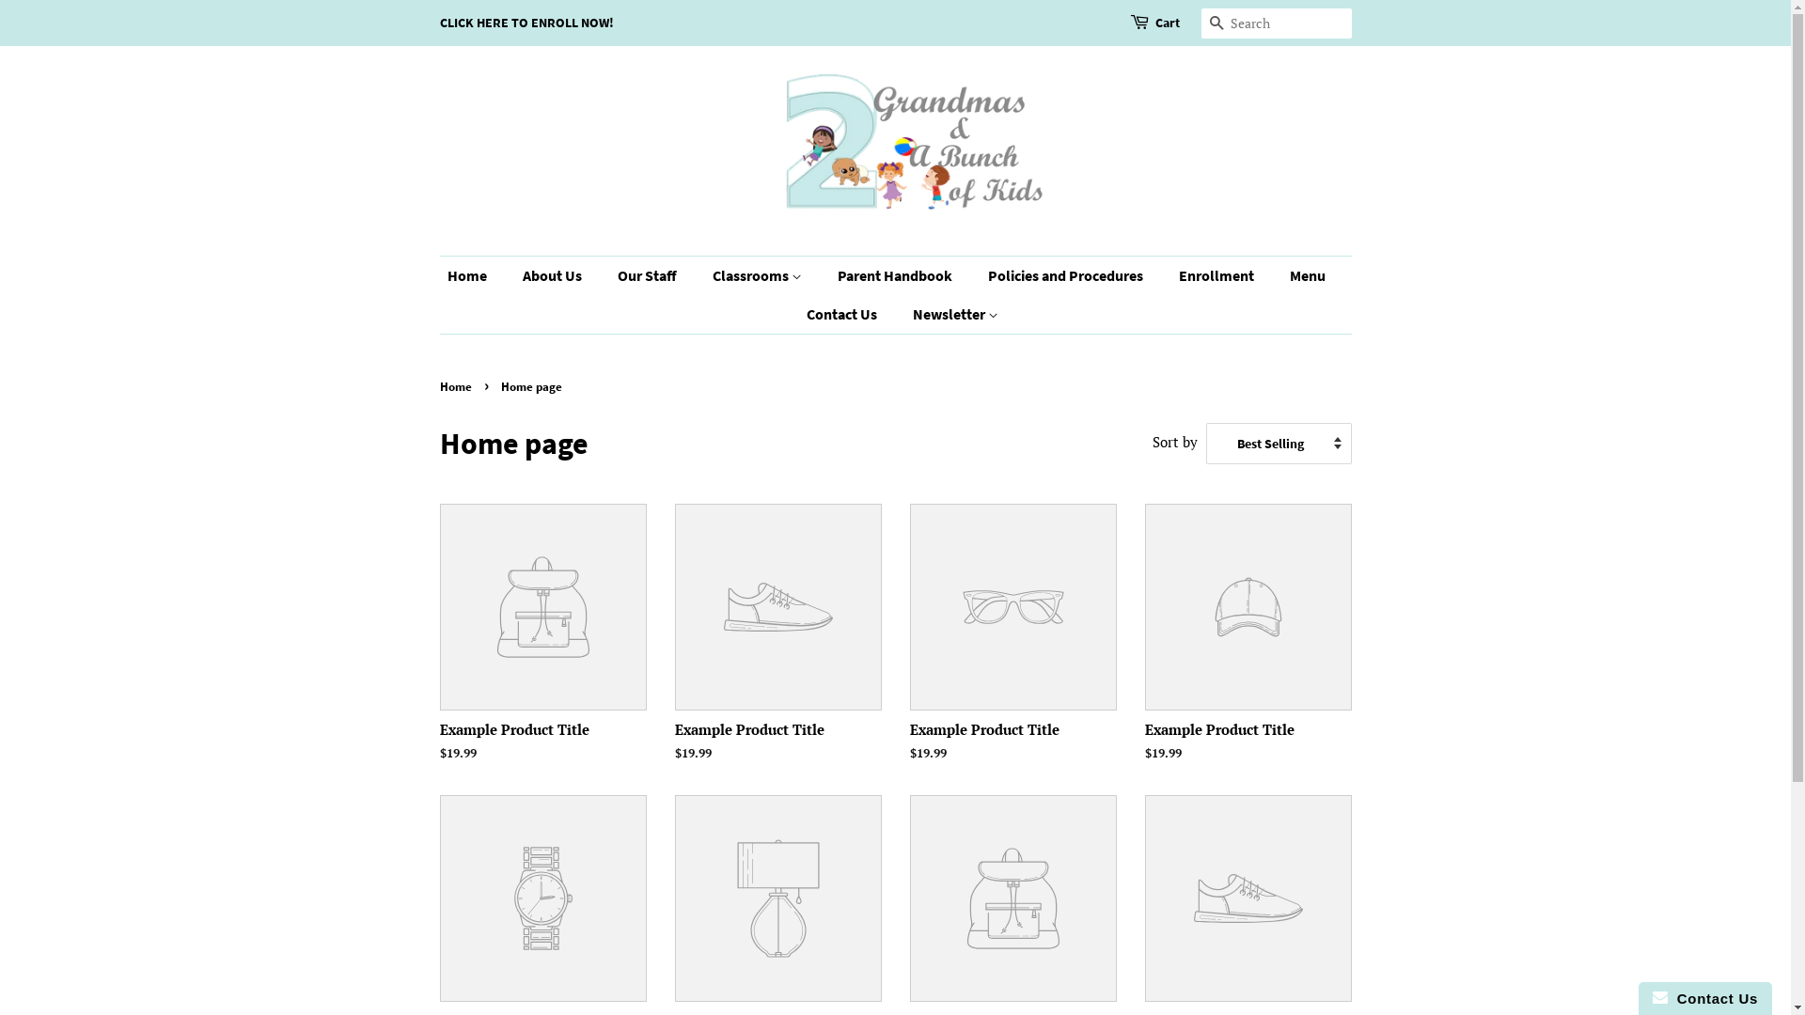 The image size is (1805, 1015). Describe the element at coordinates (759, 276) in the screenshot. I see `Classrooms` at that location.